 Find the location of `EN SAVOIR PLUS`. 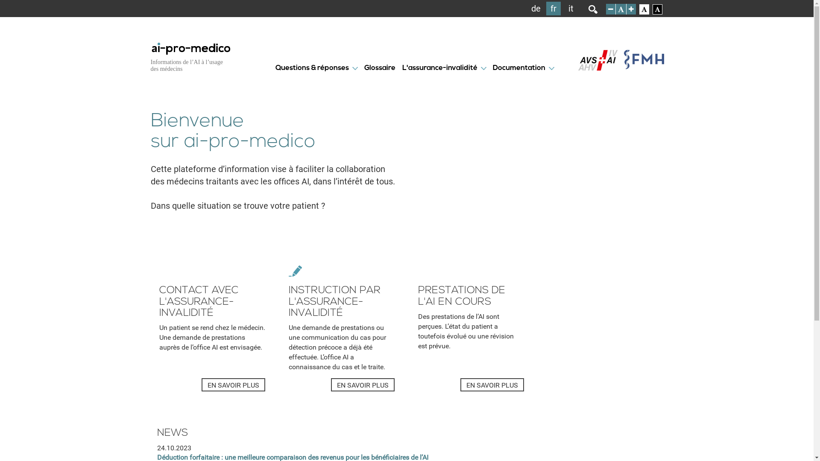

EN SAVOIR PLUS is located at coordinates (362, 385).